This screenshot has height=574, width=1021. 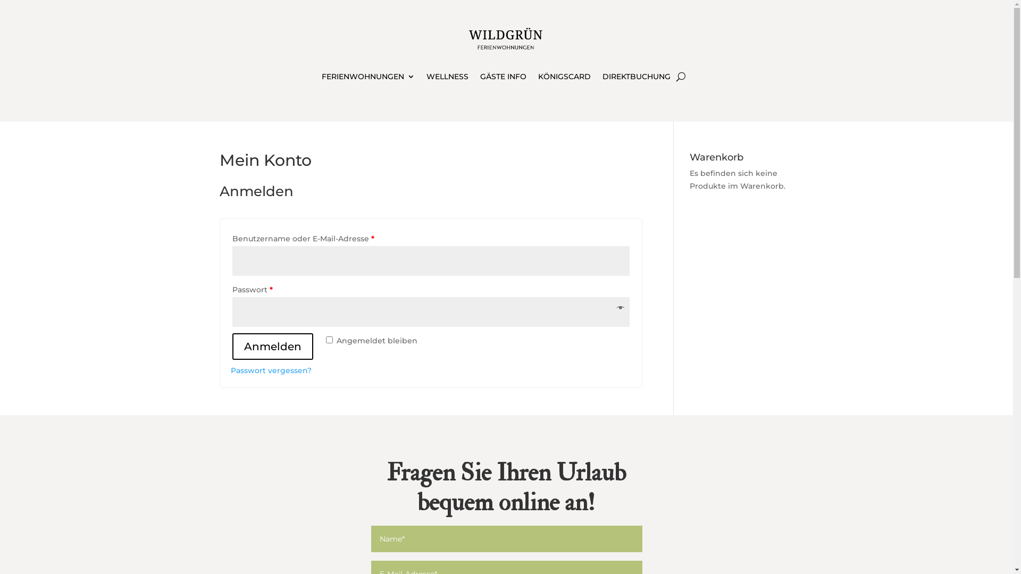 I want to click on Passwort vergessen?, so click(x=271, y=370).